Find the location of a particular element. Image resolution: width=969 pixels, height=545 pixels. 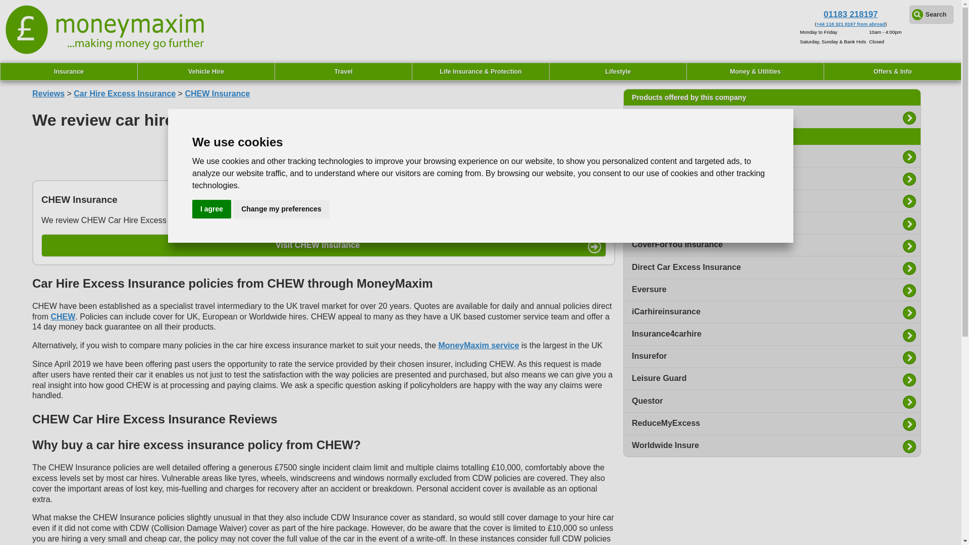

Change my preferences is located at coordinates (281, 209).